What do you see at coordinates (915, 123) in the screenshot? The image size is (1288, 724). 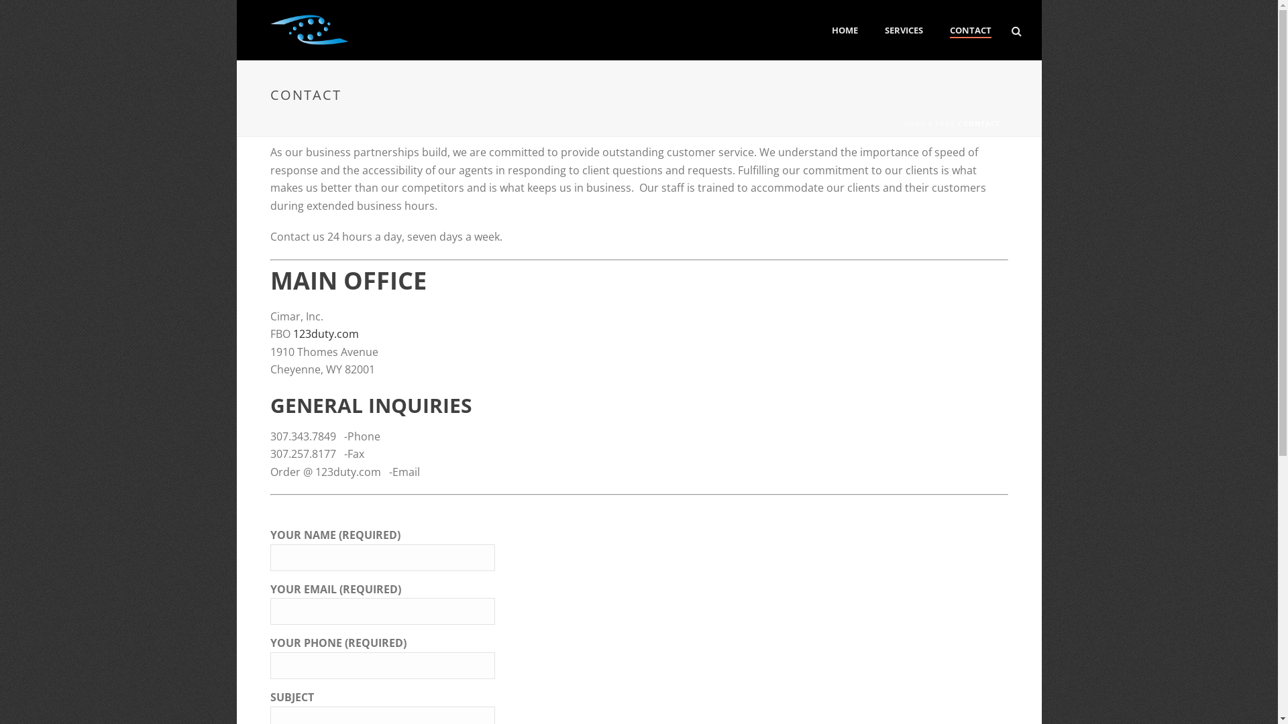 I see `HOME` at bounding box center [915, 123].